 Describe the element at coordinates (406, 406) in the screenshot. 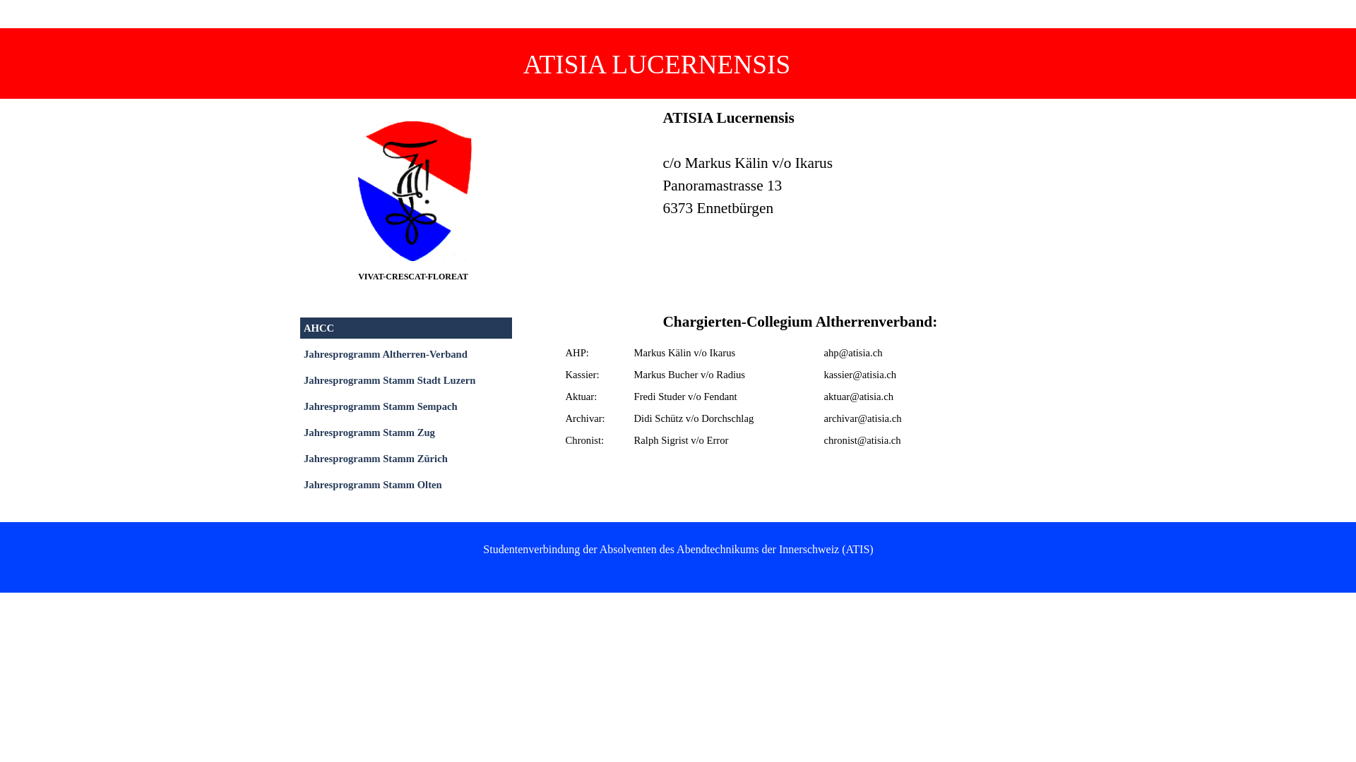

I see `Jahresprogramm Stamm Sempach` at that location.